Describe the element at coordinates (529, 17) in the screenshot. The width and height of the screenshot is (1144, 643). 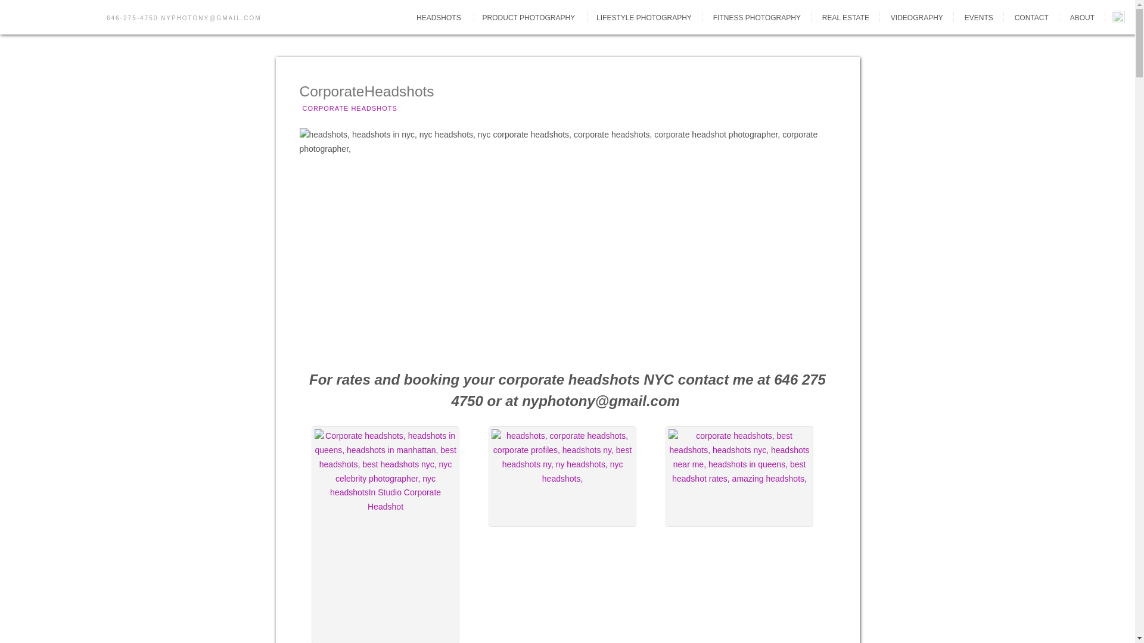
I see `PRODUCT PHOTOGRAPHY` at that location.